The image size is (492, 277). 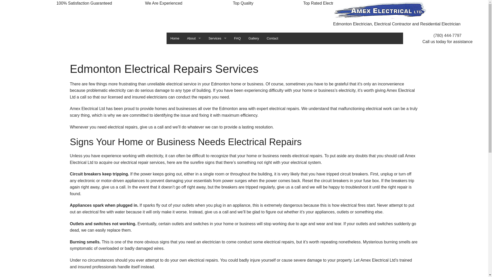 What do you see at coordinates (218, 188) in the screenshot?
I see `Emergency Electrician` at bounding box center [218, 188].